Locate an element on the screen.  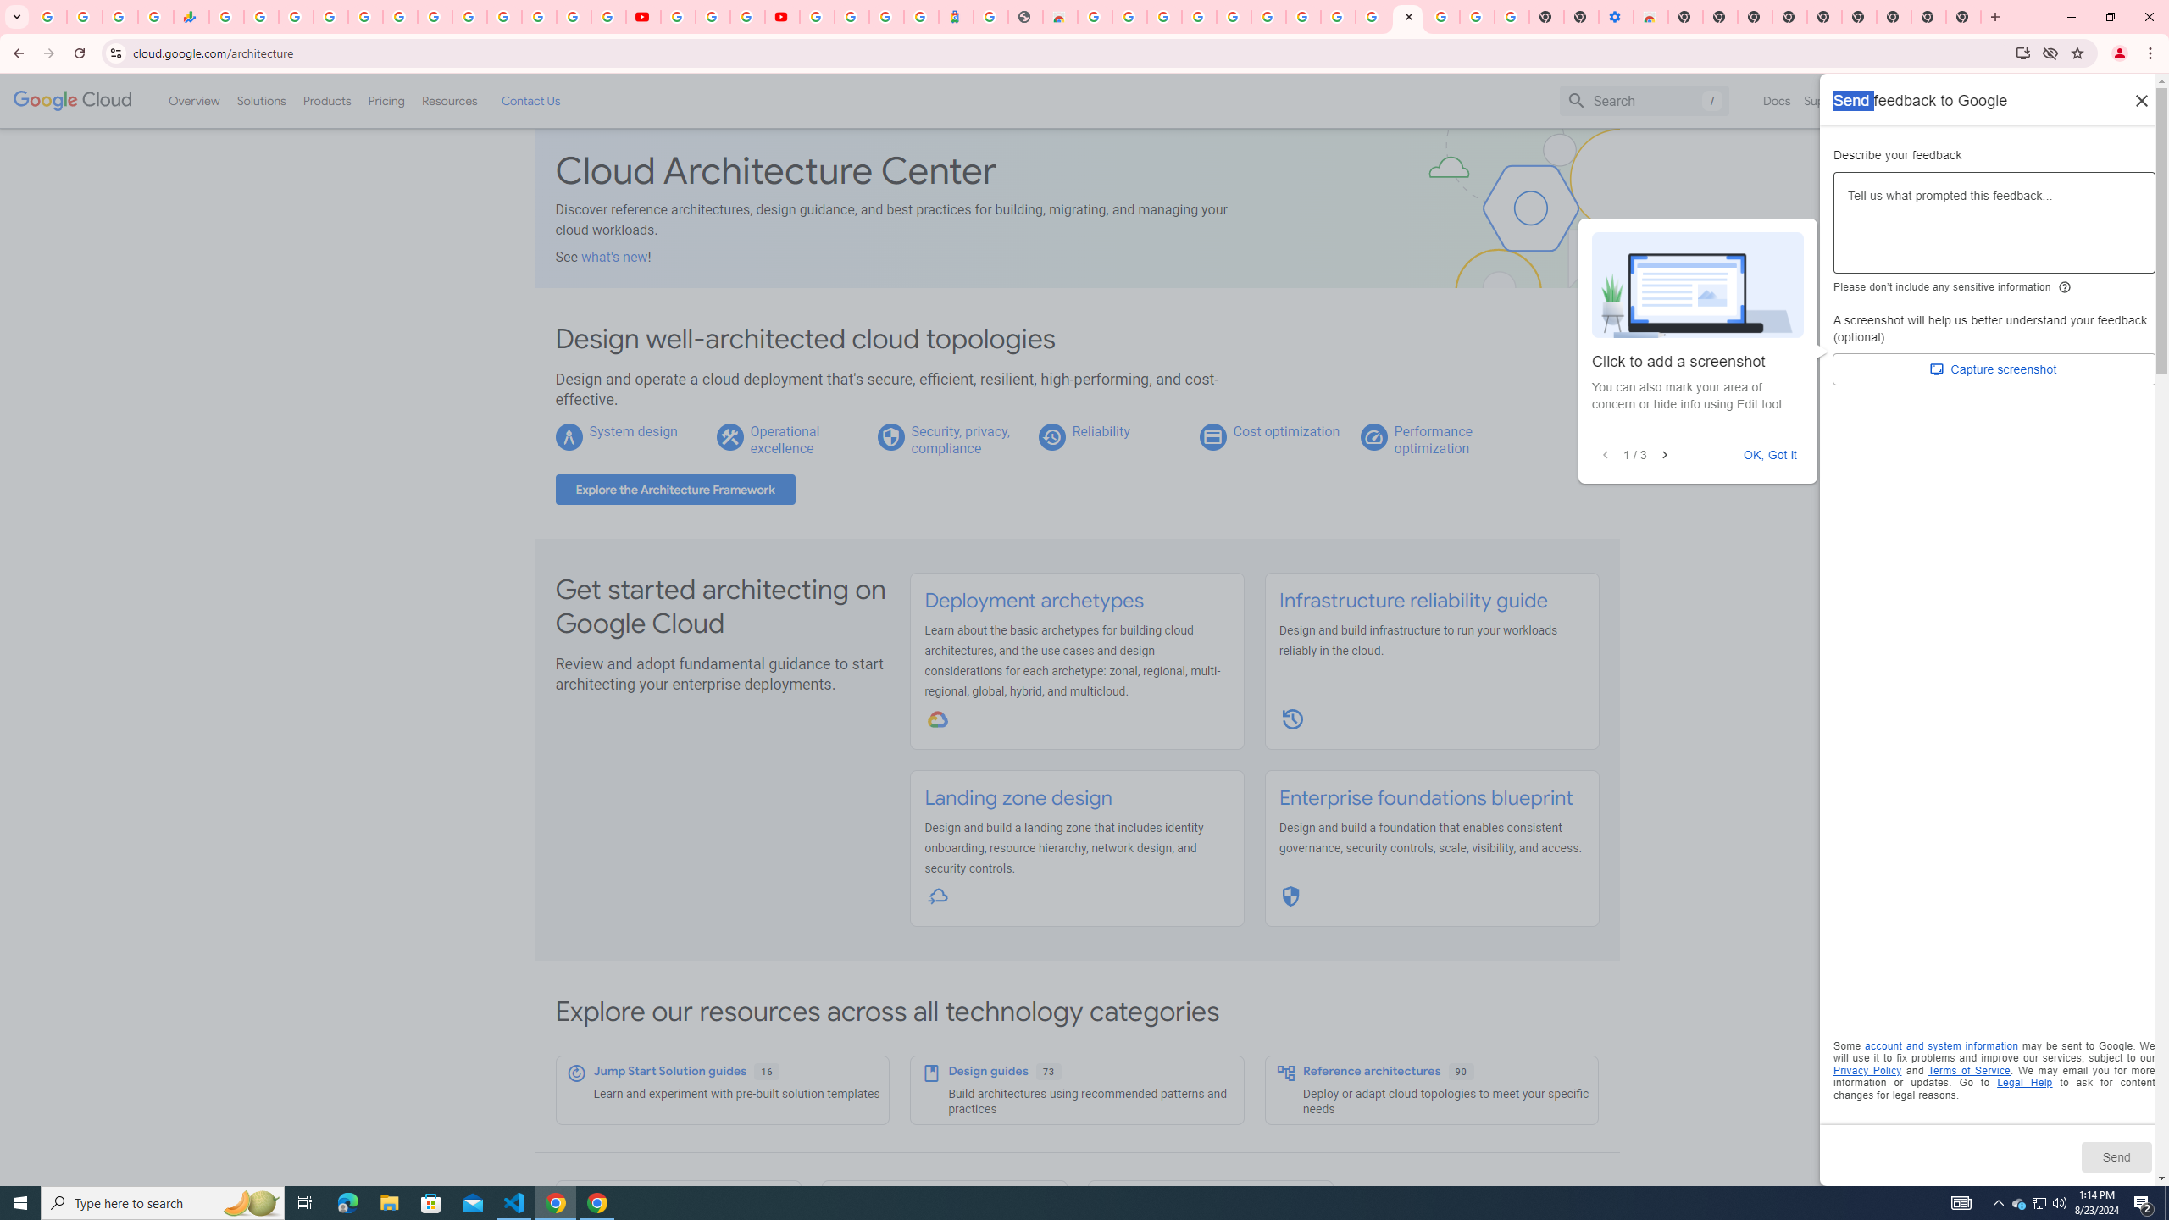
Docs is located at coordinates (1778, 100).